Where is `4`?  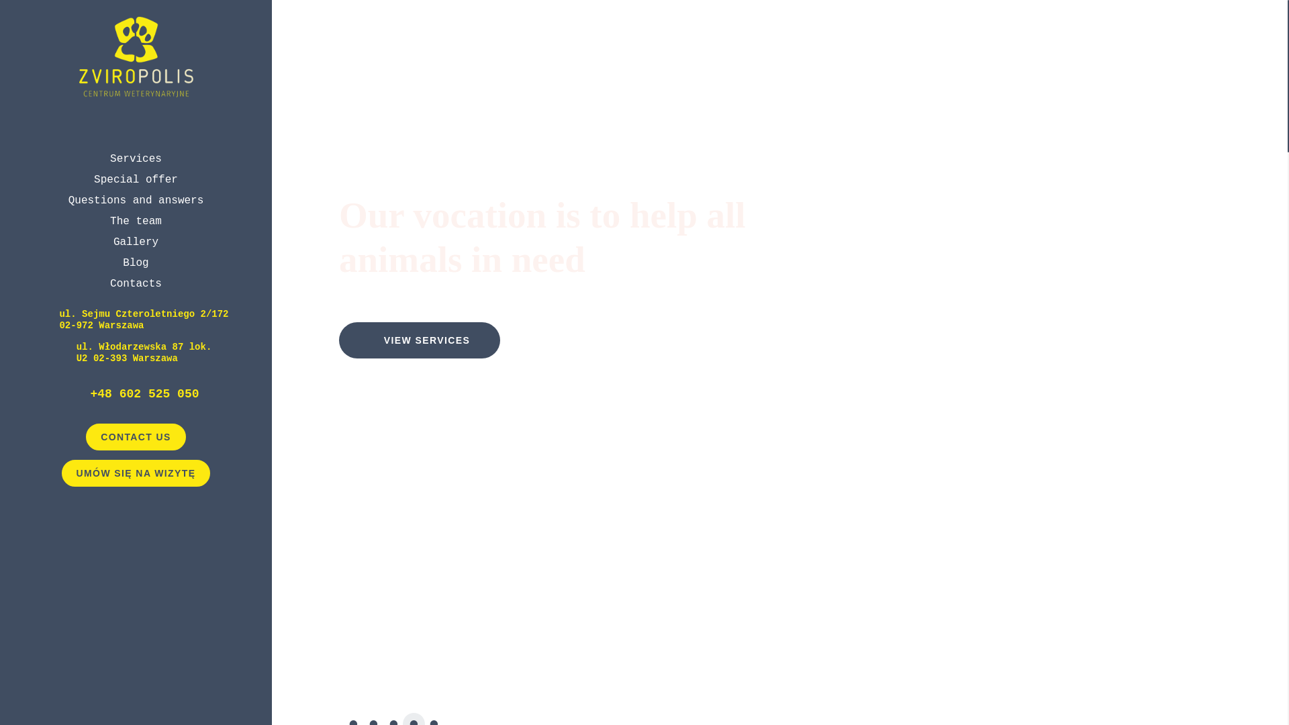 4 is located at coordinates (410, 718).